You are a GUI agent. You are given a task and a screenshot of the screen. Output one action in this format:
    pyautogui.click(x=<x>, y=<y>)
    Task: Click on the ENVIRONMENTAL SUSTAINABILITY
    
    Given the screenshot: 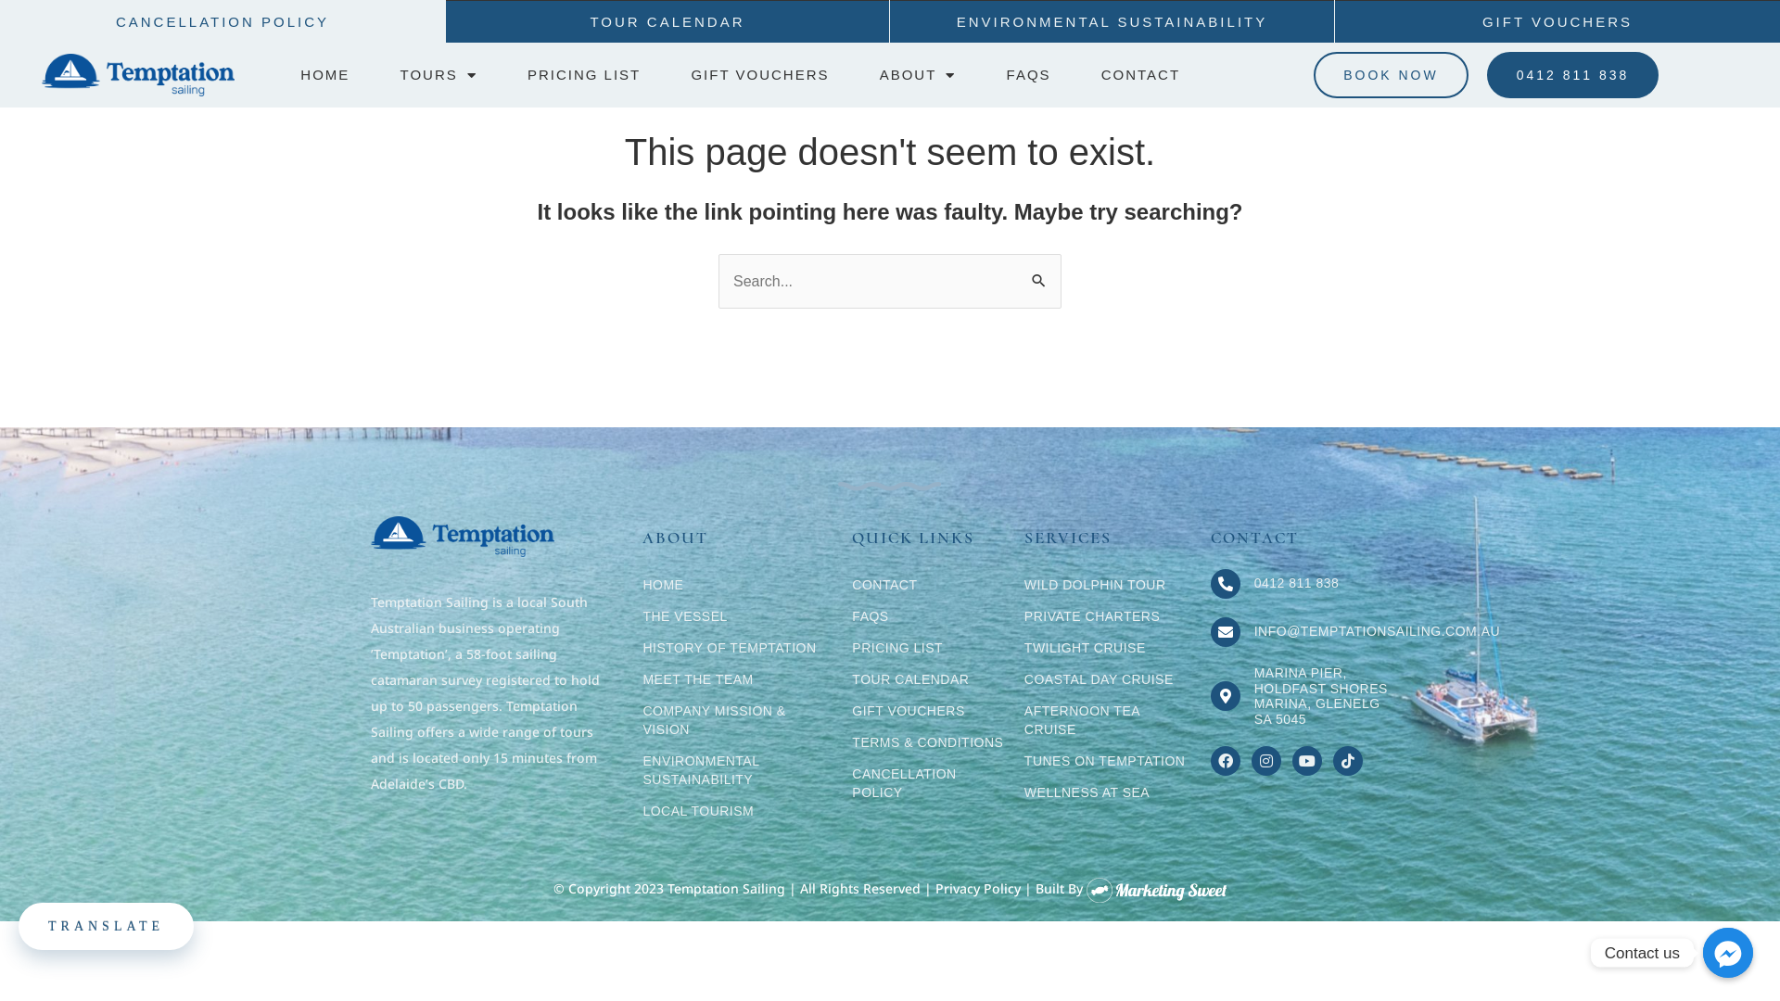 What is the action you would take?
    pyautogui.click(x=1112, y=21)
    